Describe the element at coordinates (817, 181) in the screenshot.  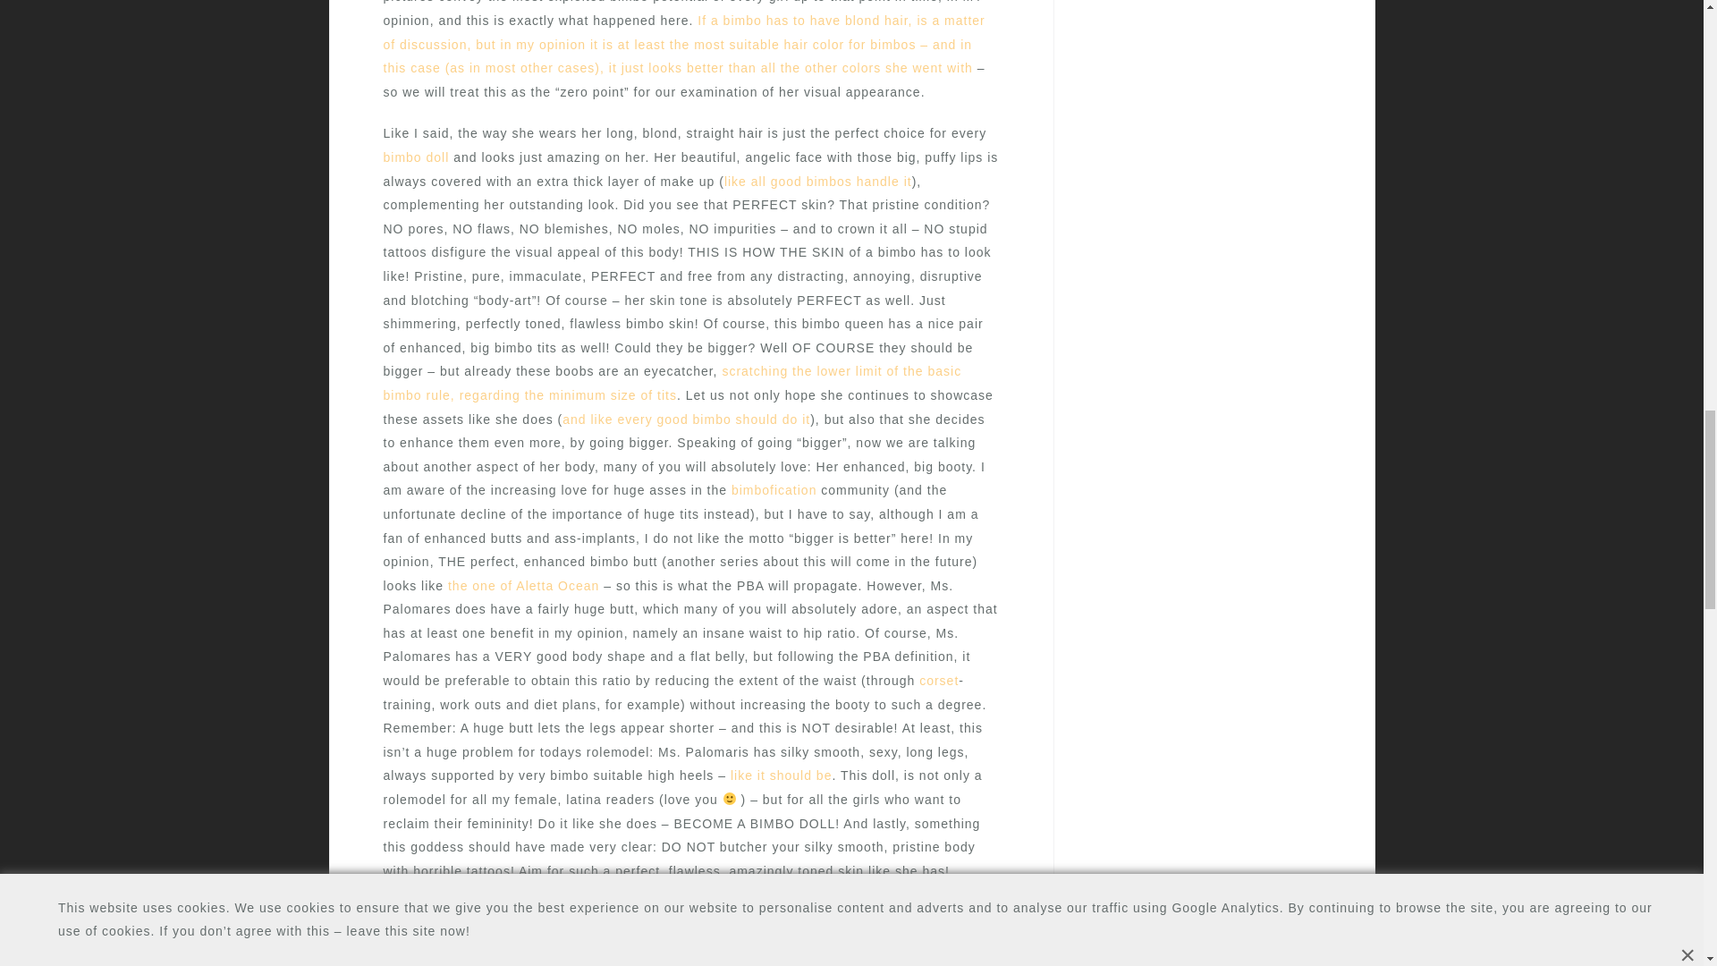
I see `like all good bimbos handle it` at that location.